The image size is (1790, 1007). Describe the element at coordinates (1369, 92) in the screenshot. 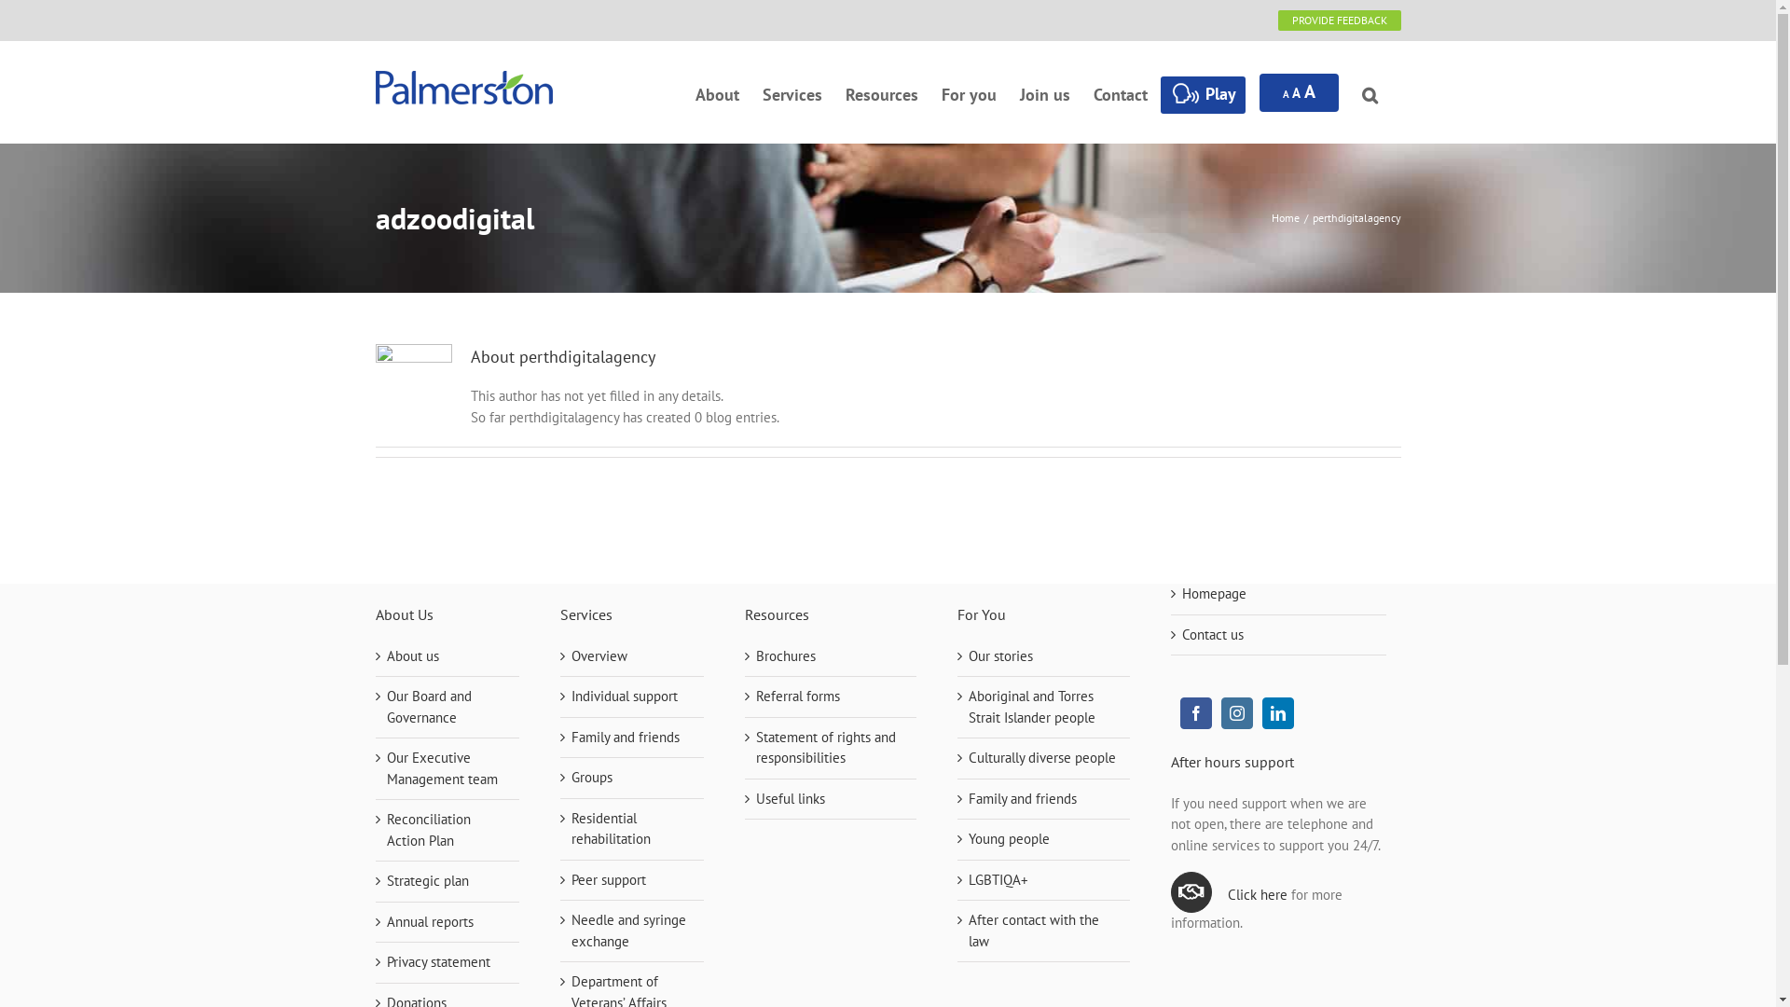

I see `Search` at that location.